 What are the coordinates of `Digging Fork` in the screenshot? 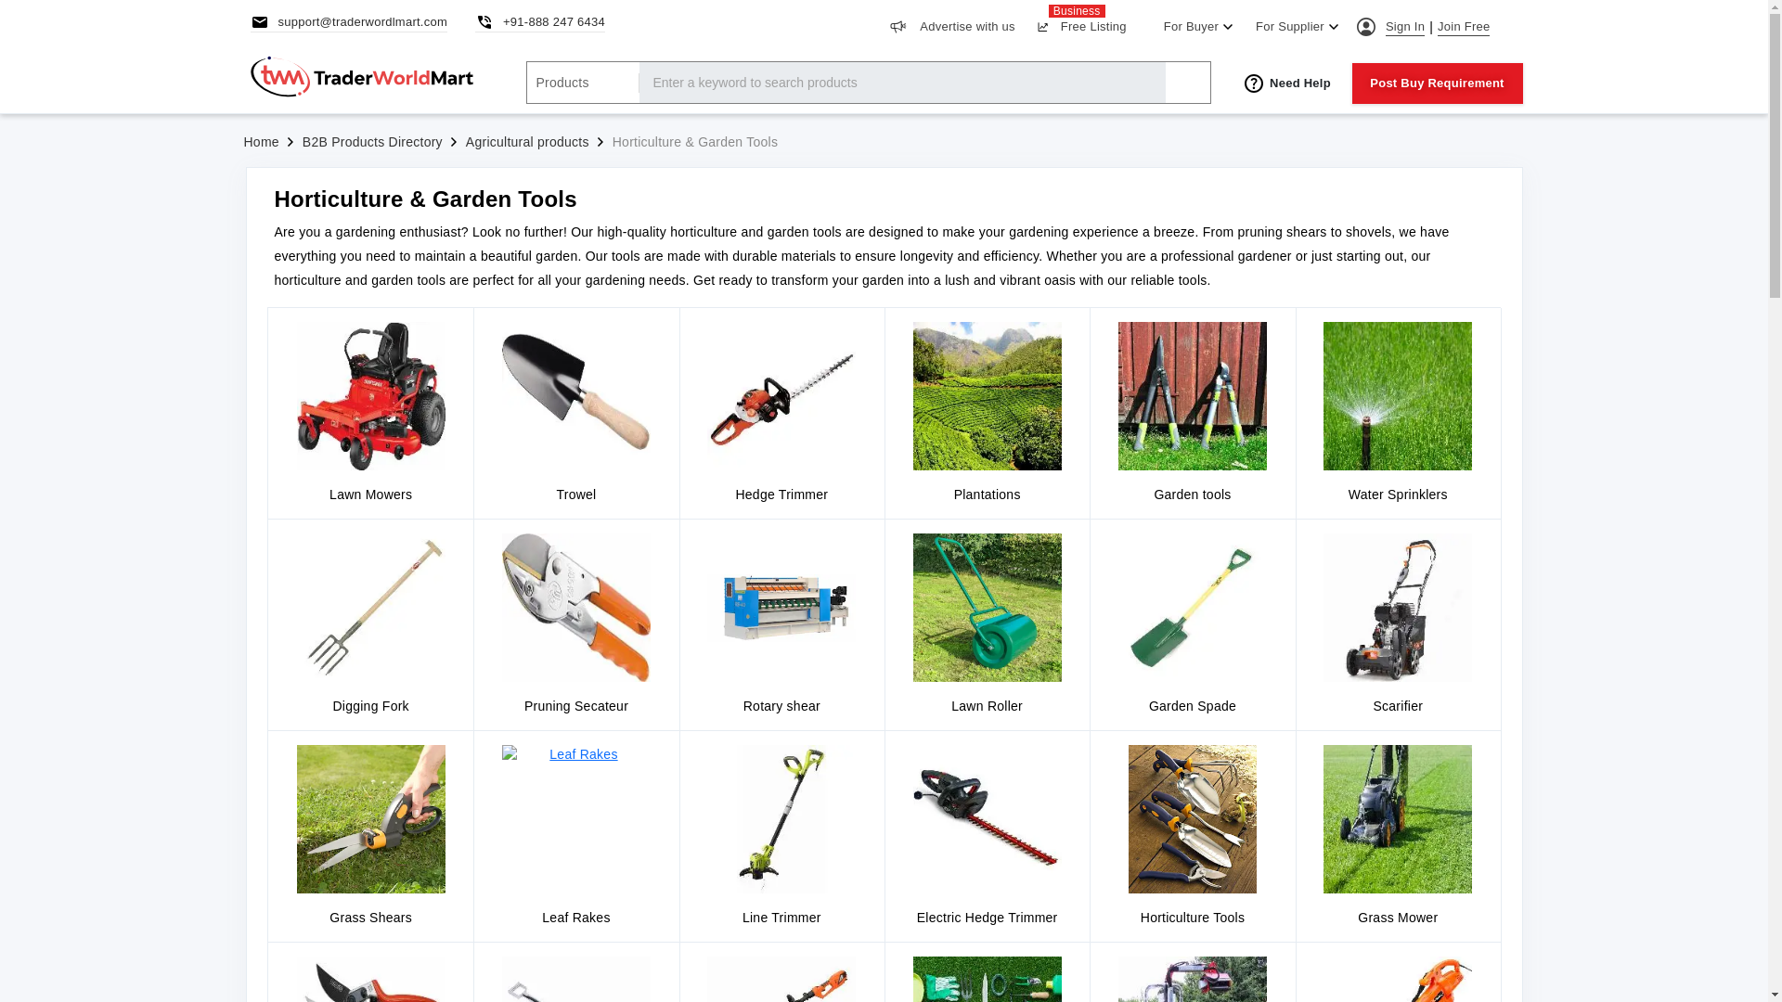 It's located at (1193, 819).